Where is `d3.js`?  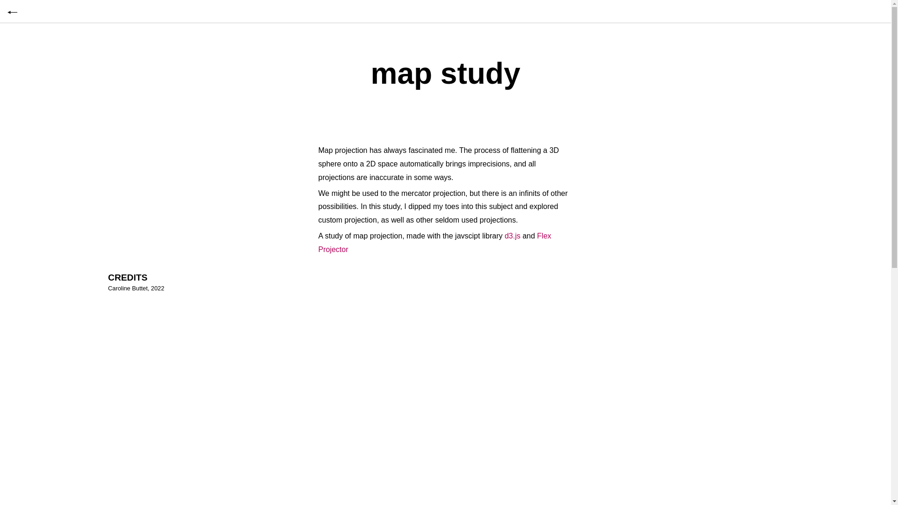 d3.js is located at coordinates (513, 236).